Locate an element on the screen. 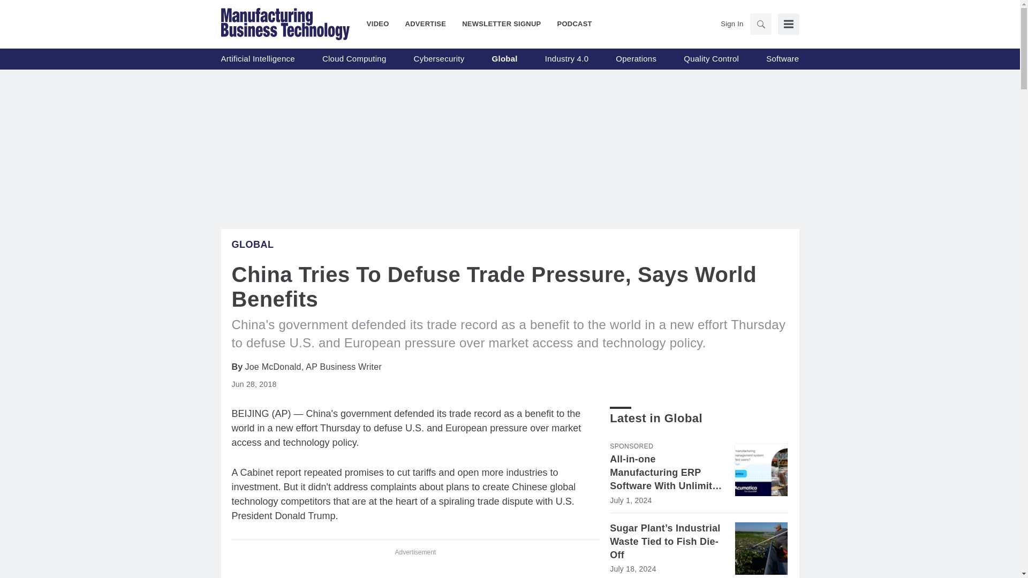 This screenshot has width=1028, height=578. ADVERTISE is located at coordinates (425, 24).